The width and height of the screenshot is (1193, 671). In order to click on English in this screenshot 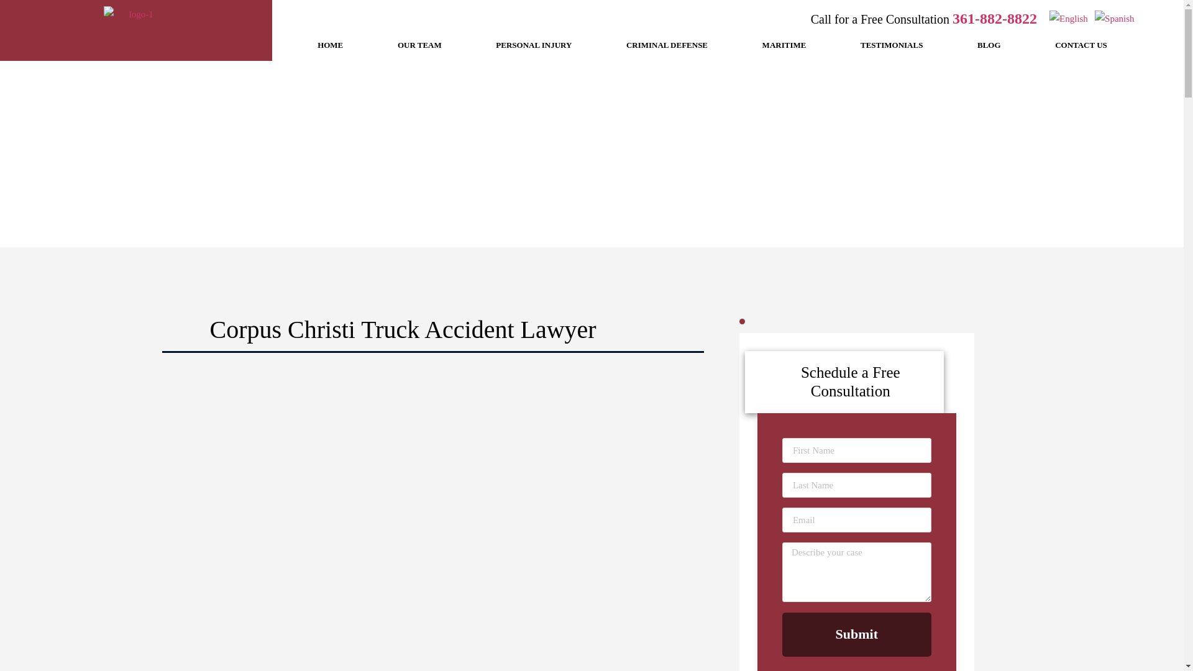, I will do `click(1070, 18)`.